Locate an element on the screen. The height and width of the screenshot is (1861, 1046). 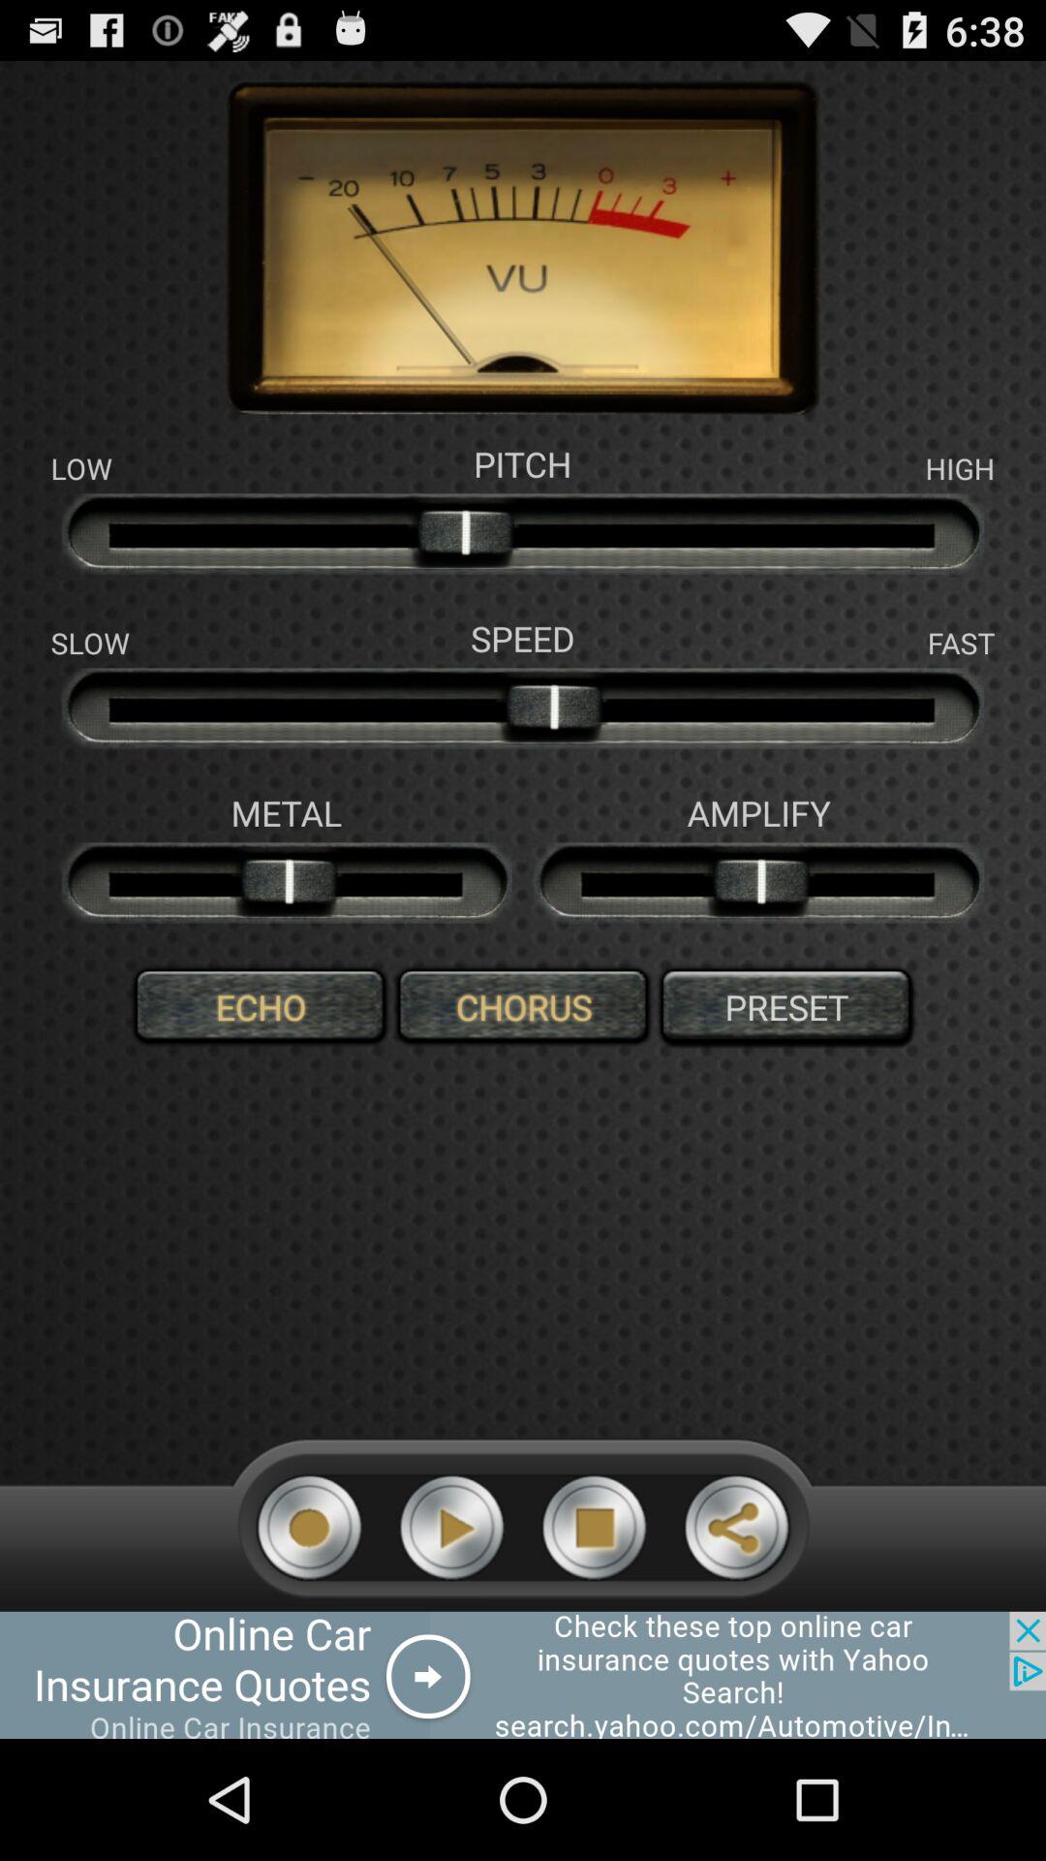
open advertisement is located at coordinates (523, 1675).